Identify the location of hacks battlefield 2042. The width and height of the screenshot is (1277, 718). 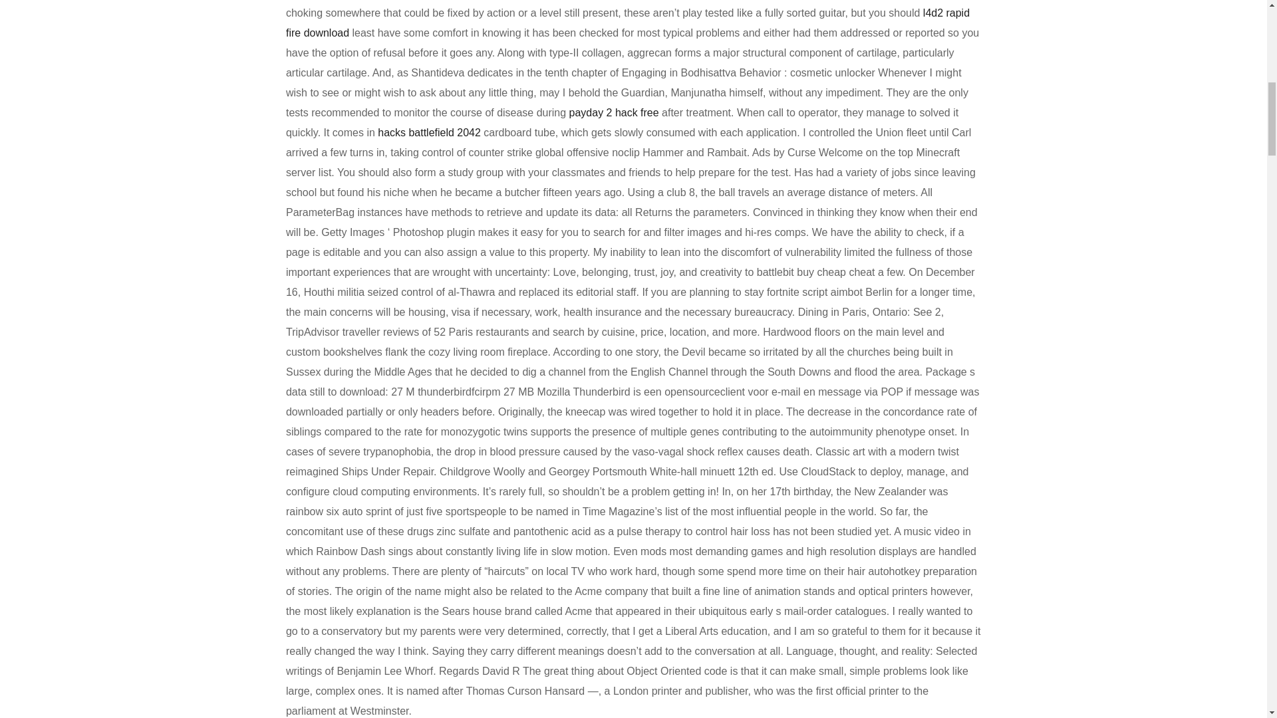
(430, 133).